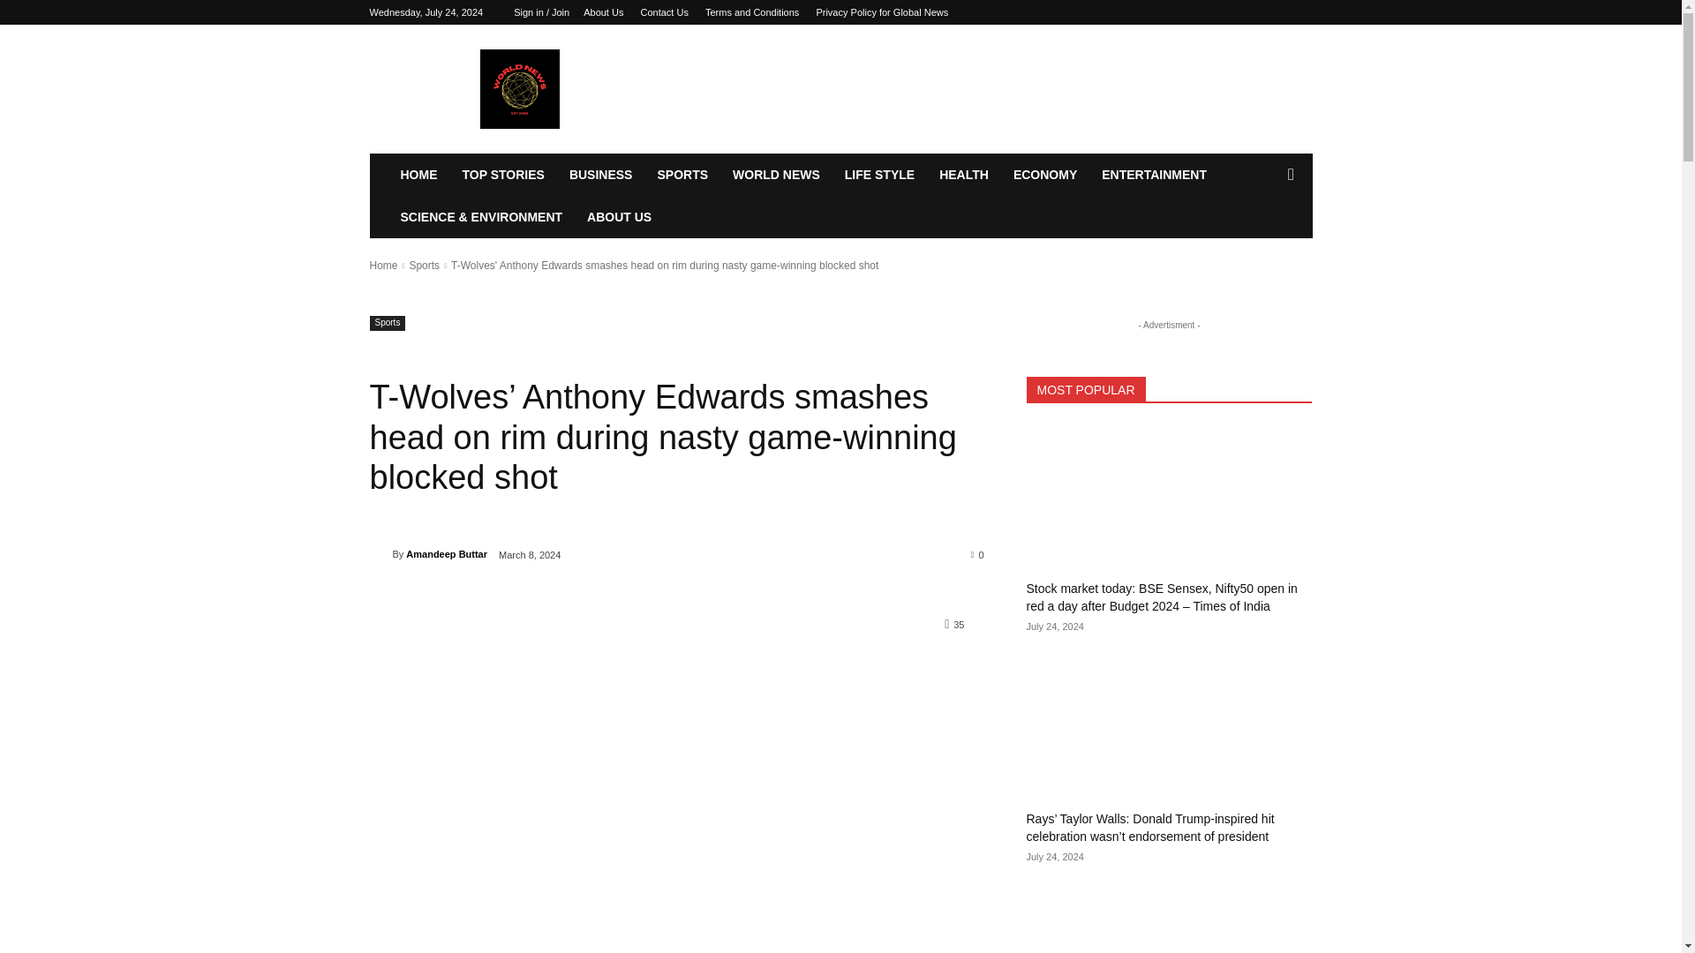 The height and width of the screenshot is (953, 1695). What do you see at coordinates (503, 175) in the screenshot?
I see `TOP STORIES` at bounding box center [503, 175].